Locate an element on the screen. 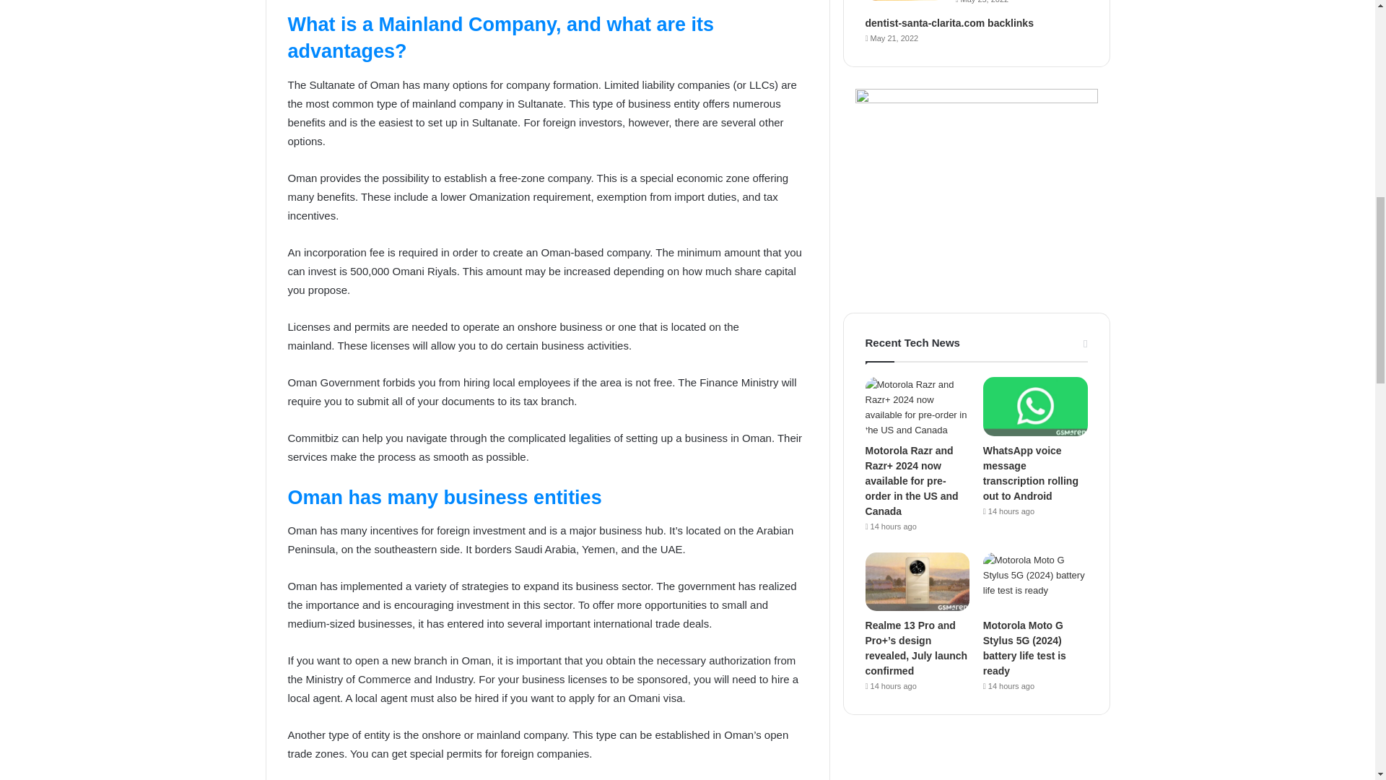 This screenshot has width=1386, height=780. Oman has many business entities is located at coordinates (444, 497).